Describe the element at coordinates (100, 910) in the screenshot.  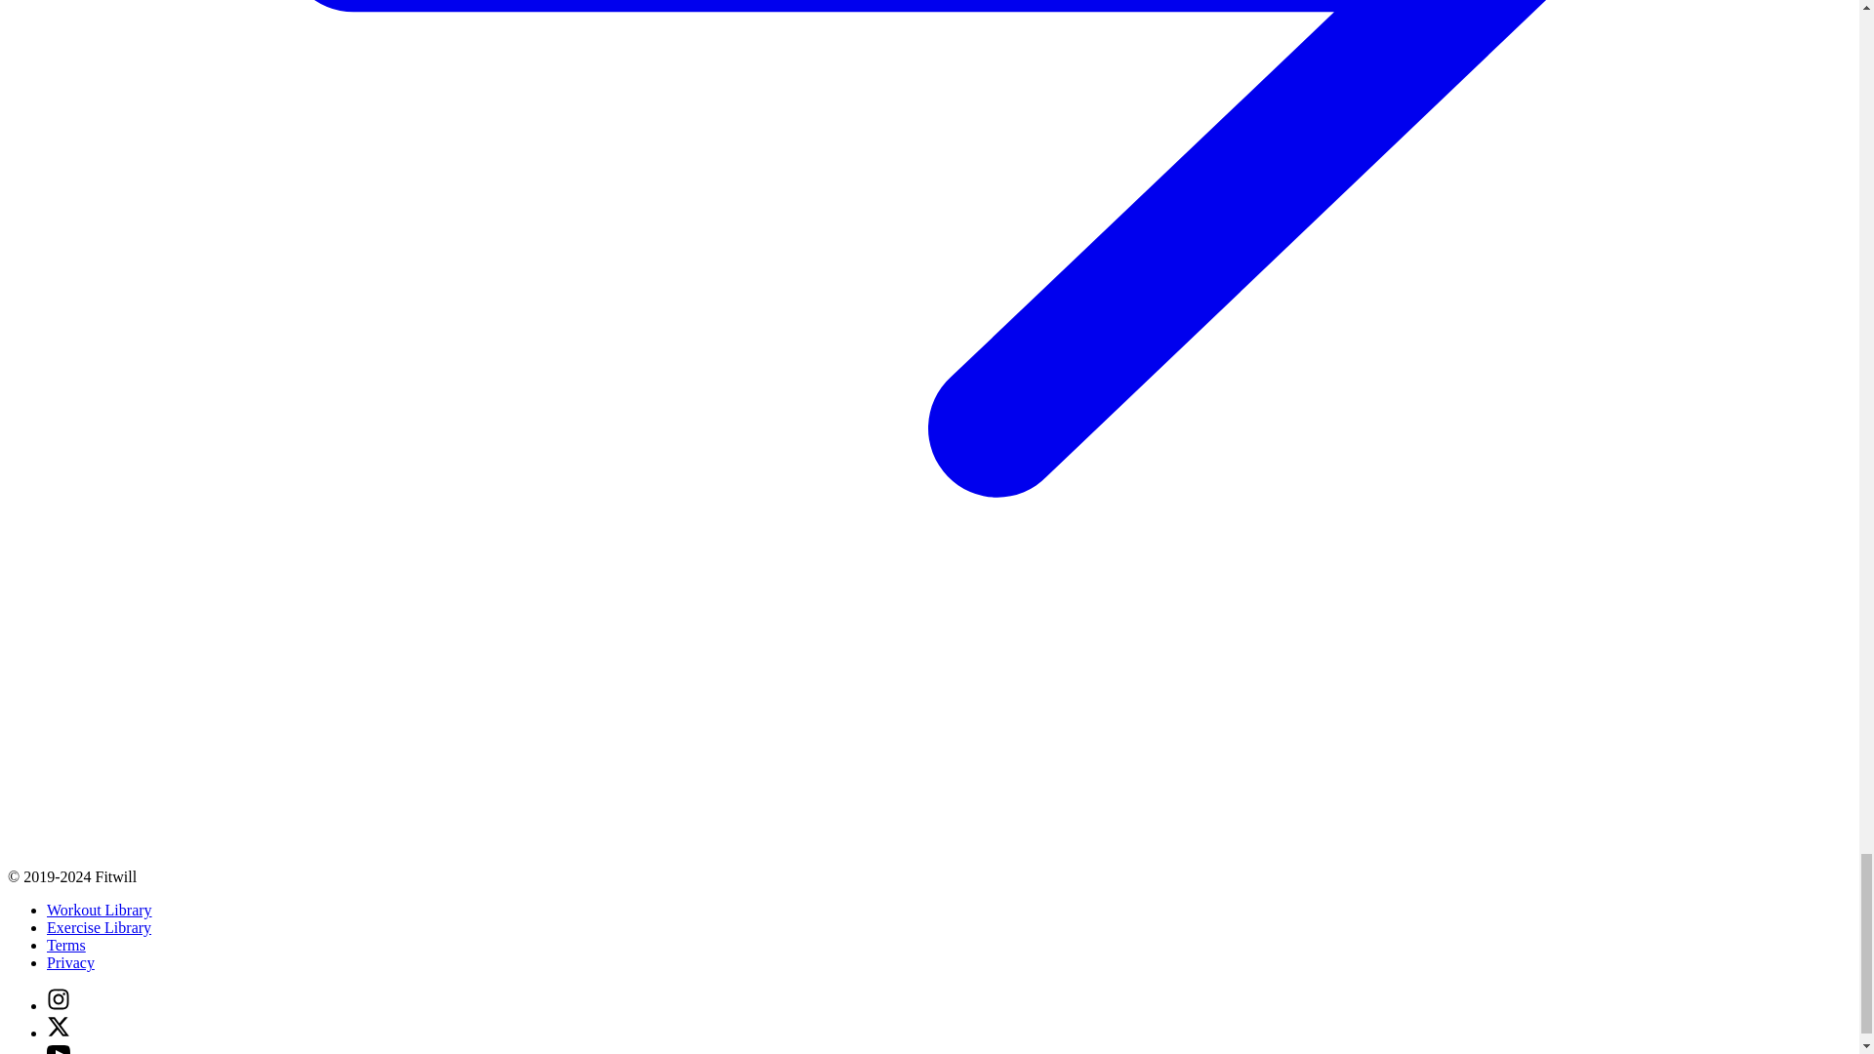
I see `Workout Library` at that location.